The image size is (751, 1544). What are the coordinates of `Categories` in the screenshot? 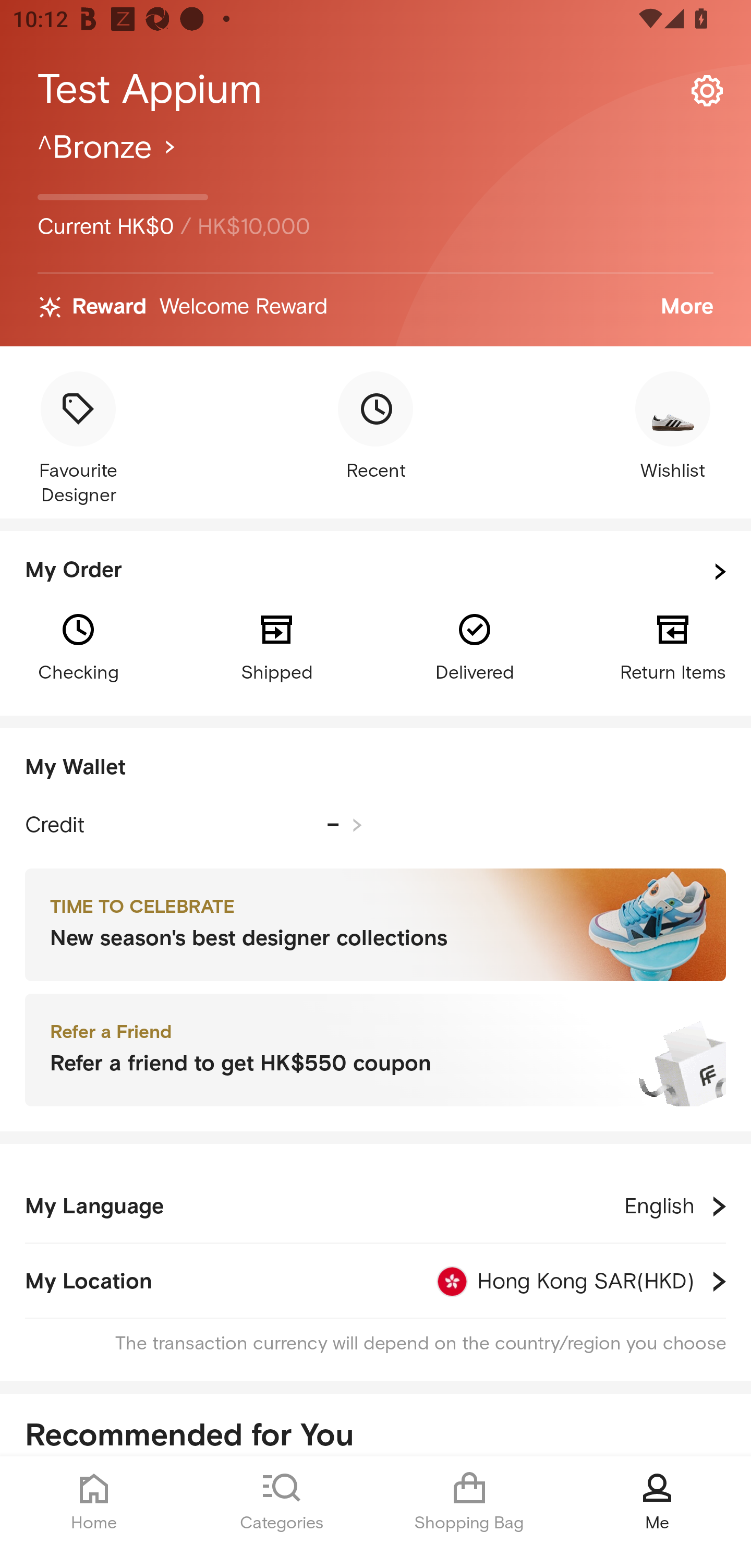 It's located at (282, 1500).